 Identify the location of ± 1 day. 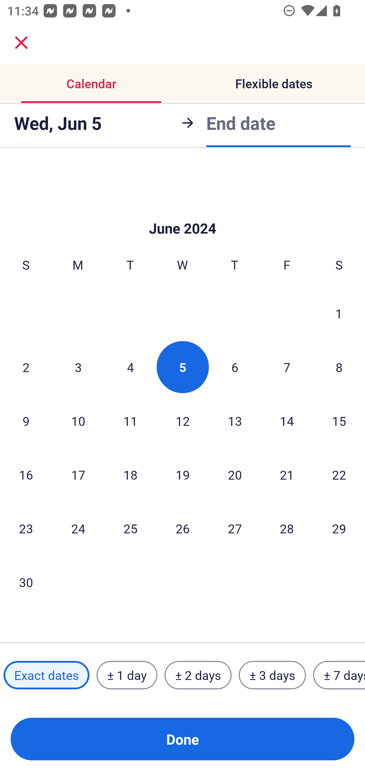
(127, 675).